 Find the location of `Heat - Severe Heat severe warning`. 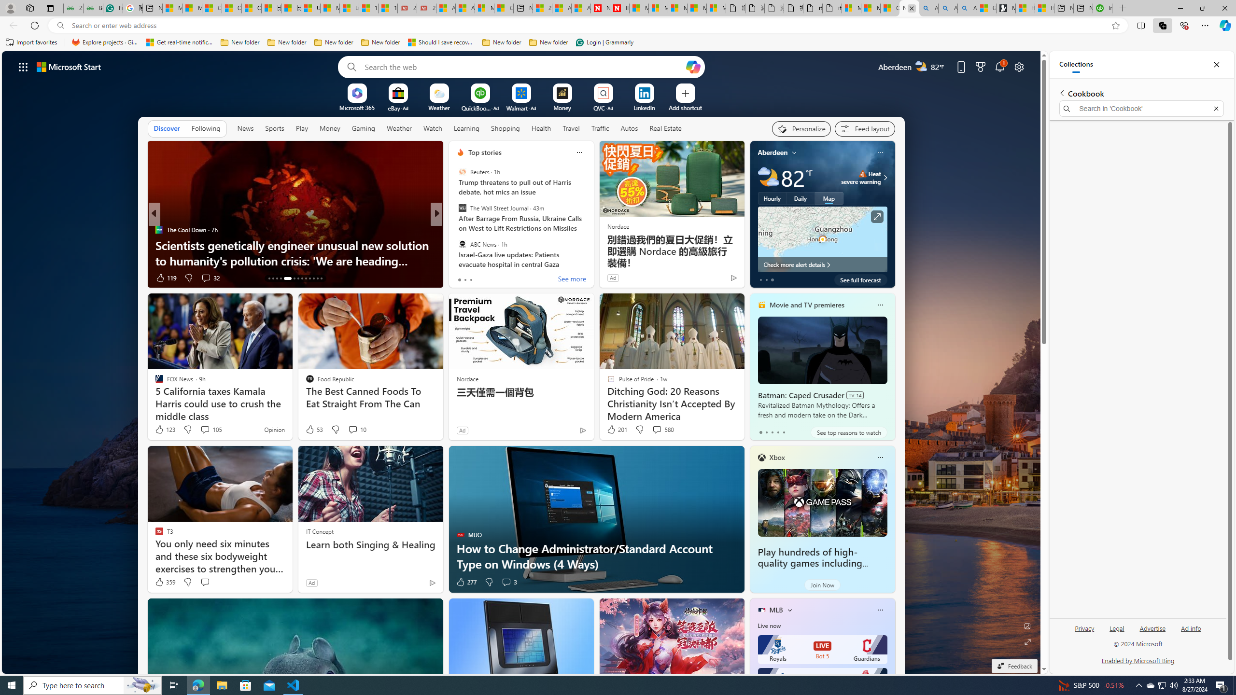

Heat - Severe Heat severe warning is located at coordinates (860, 178).